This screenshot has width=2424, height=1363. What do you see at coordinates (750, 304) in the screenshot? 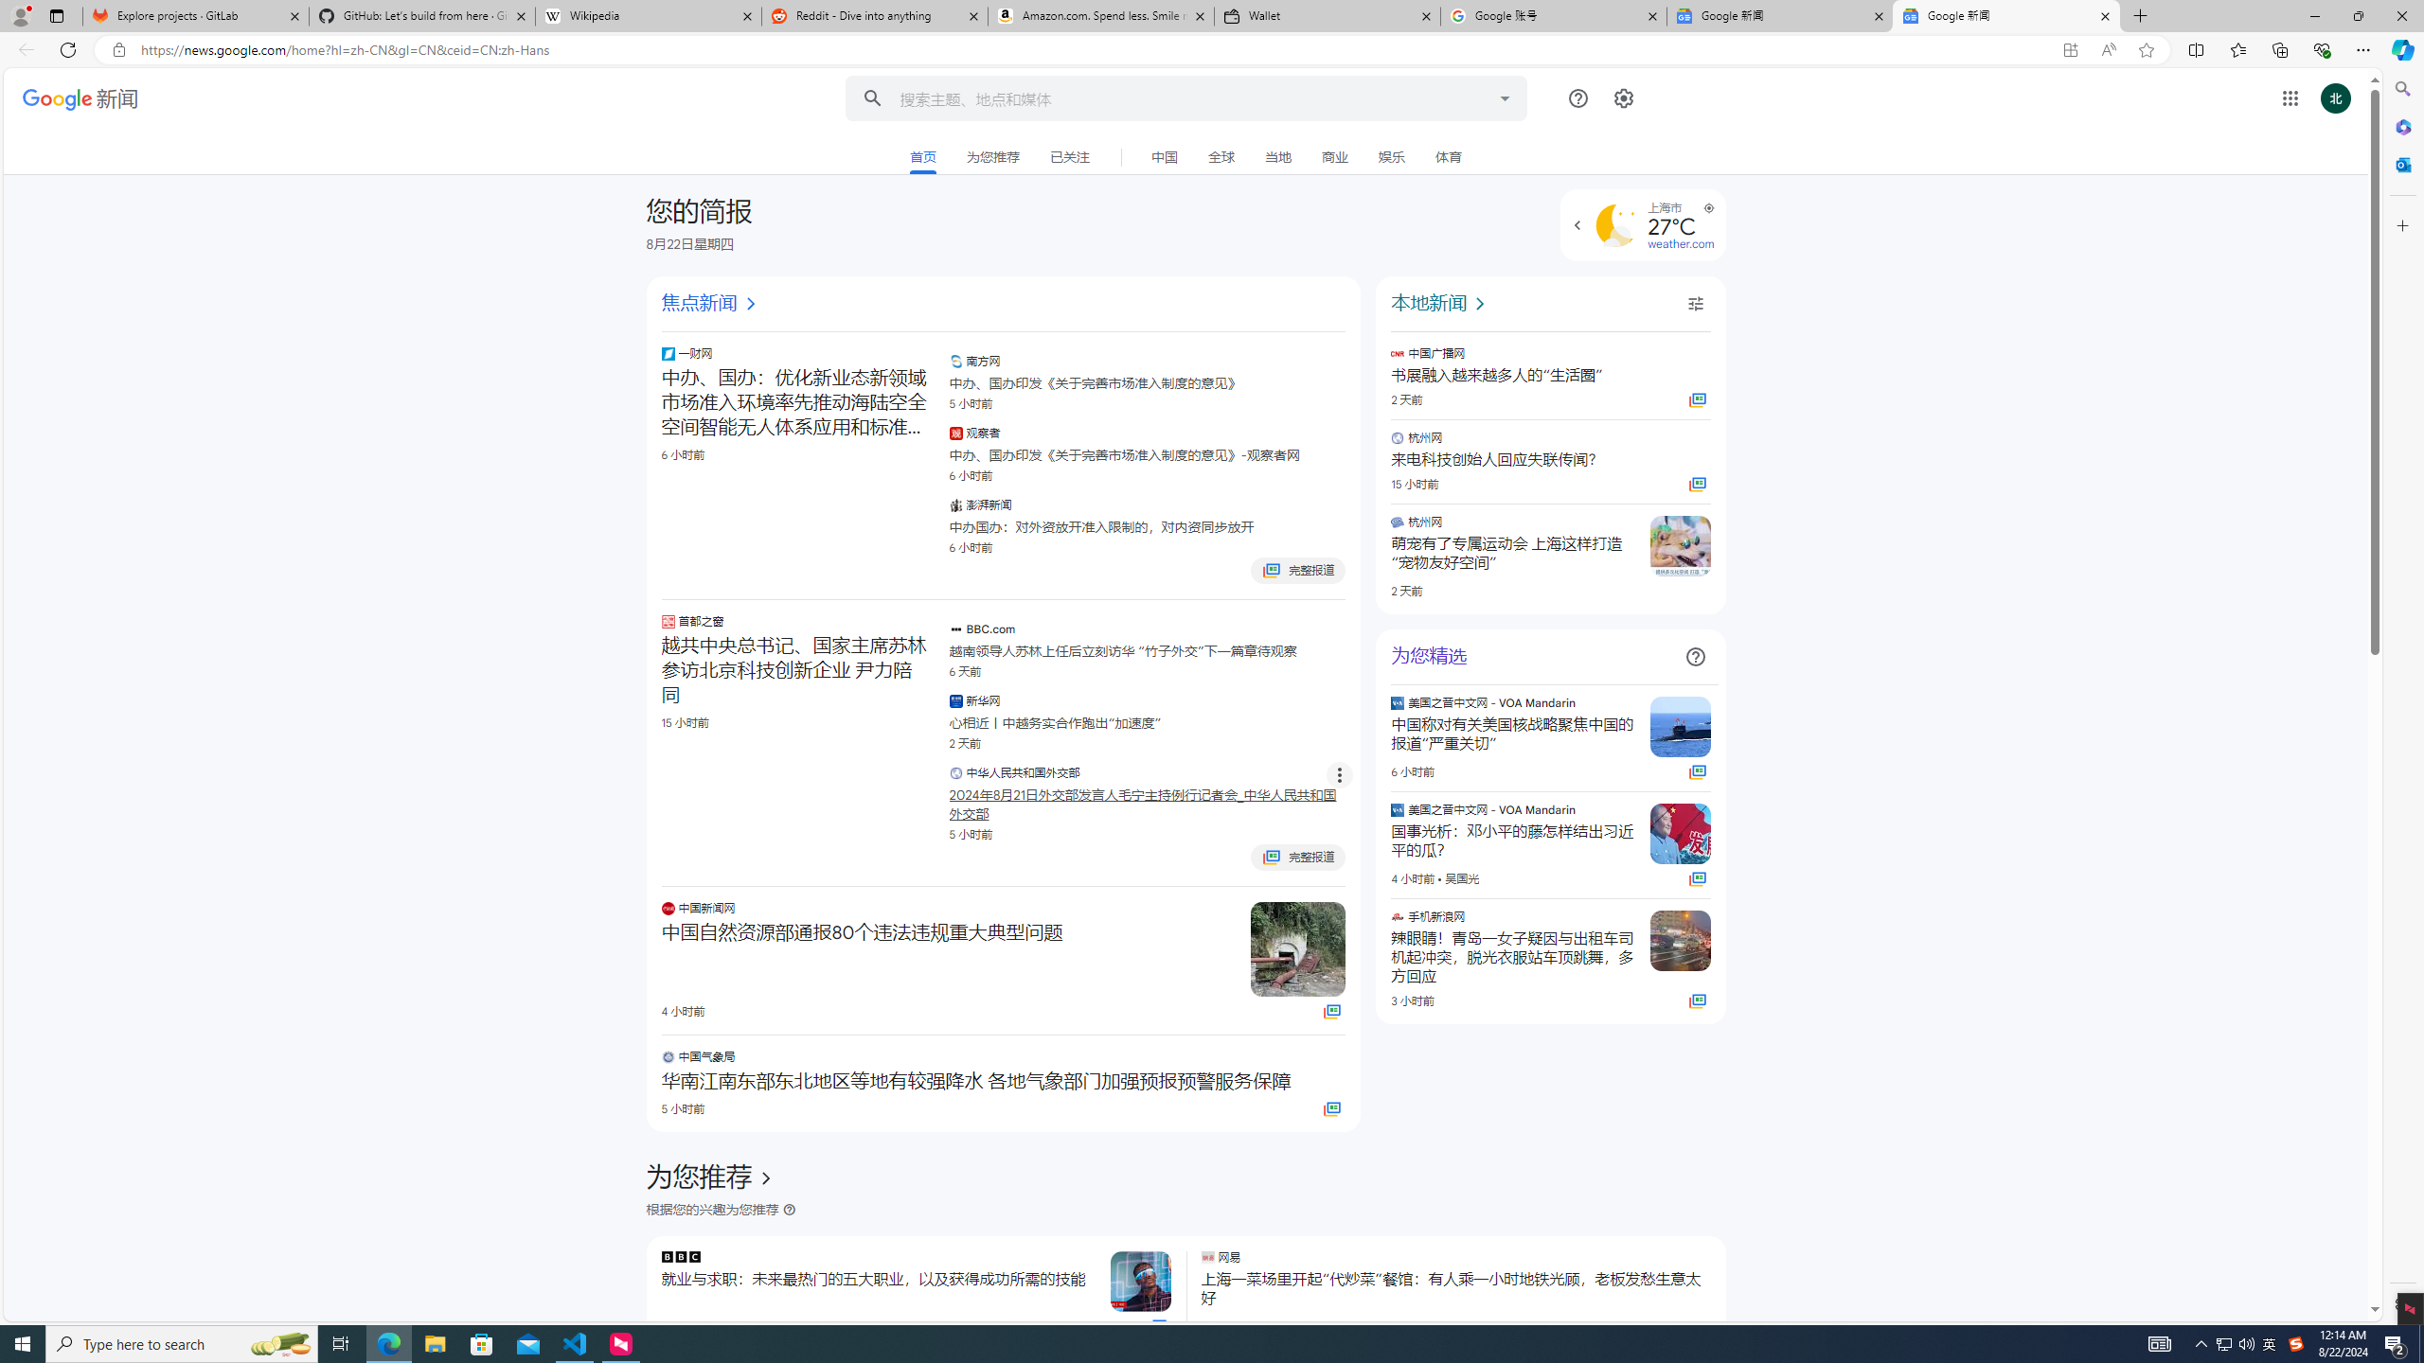
I see `AutomationID: i10` at bounding box center [750, 304].